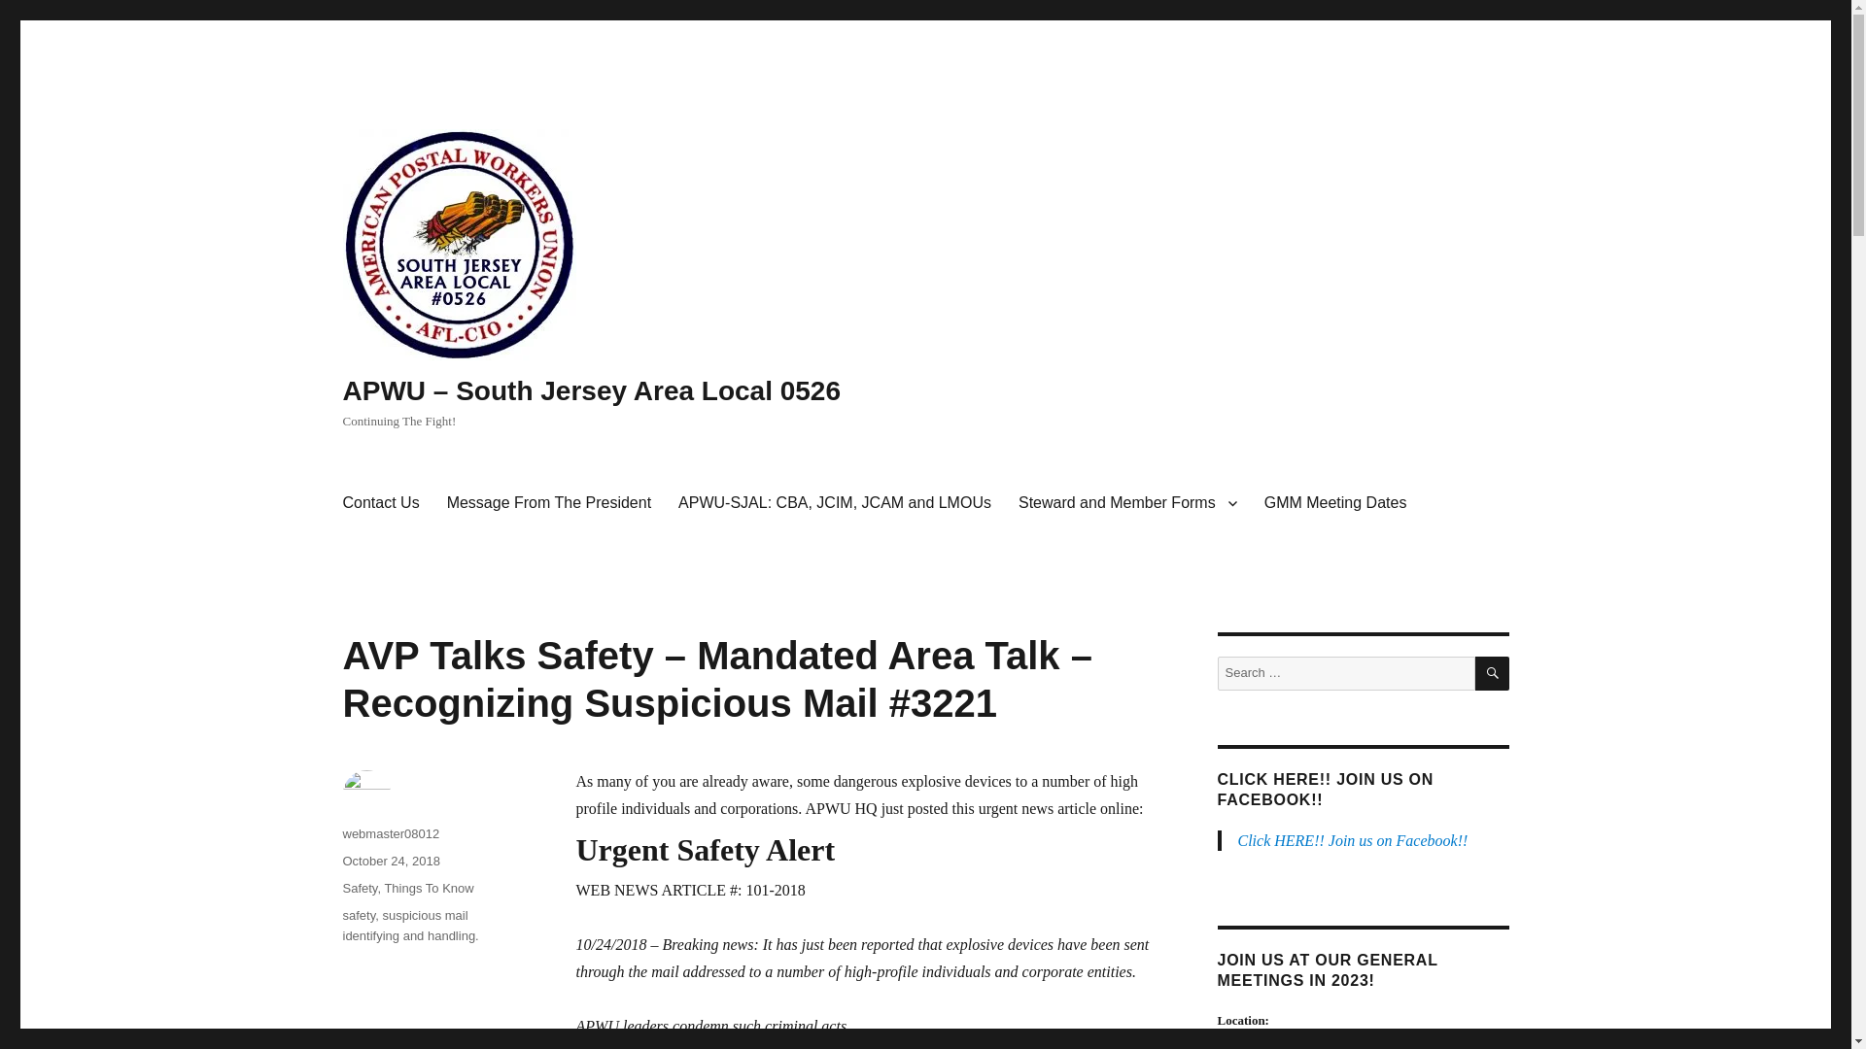 Image resolution: width=1866 pixels, height=1049 pixels. What do you see at coordinates (359, 888) in the screenshot?
I see `Safety` at bounding box center [359, 888].